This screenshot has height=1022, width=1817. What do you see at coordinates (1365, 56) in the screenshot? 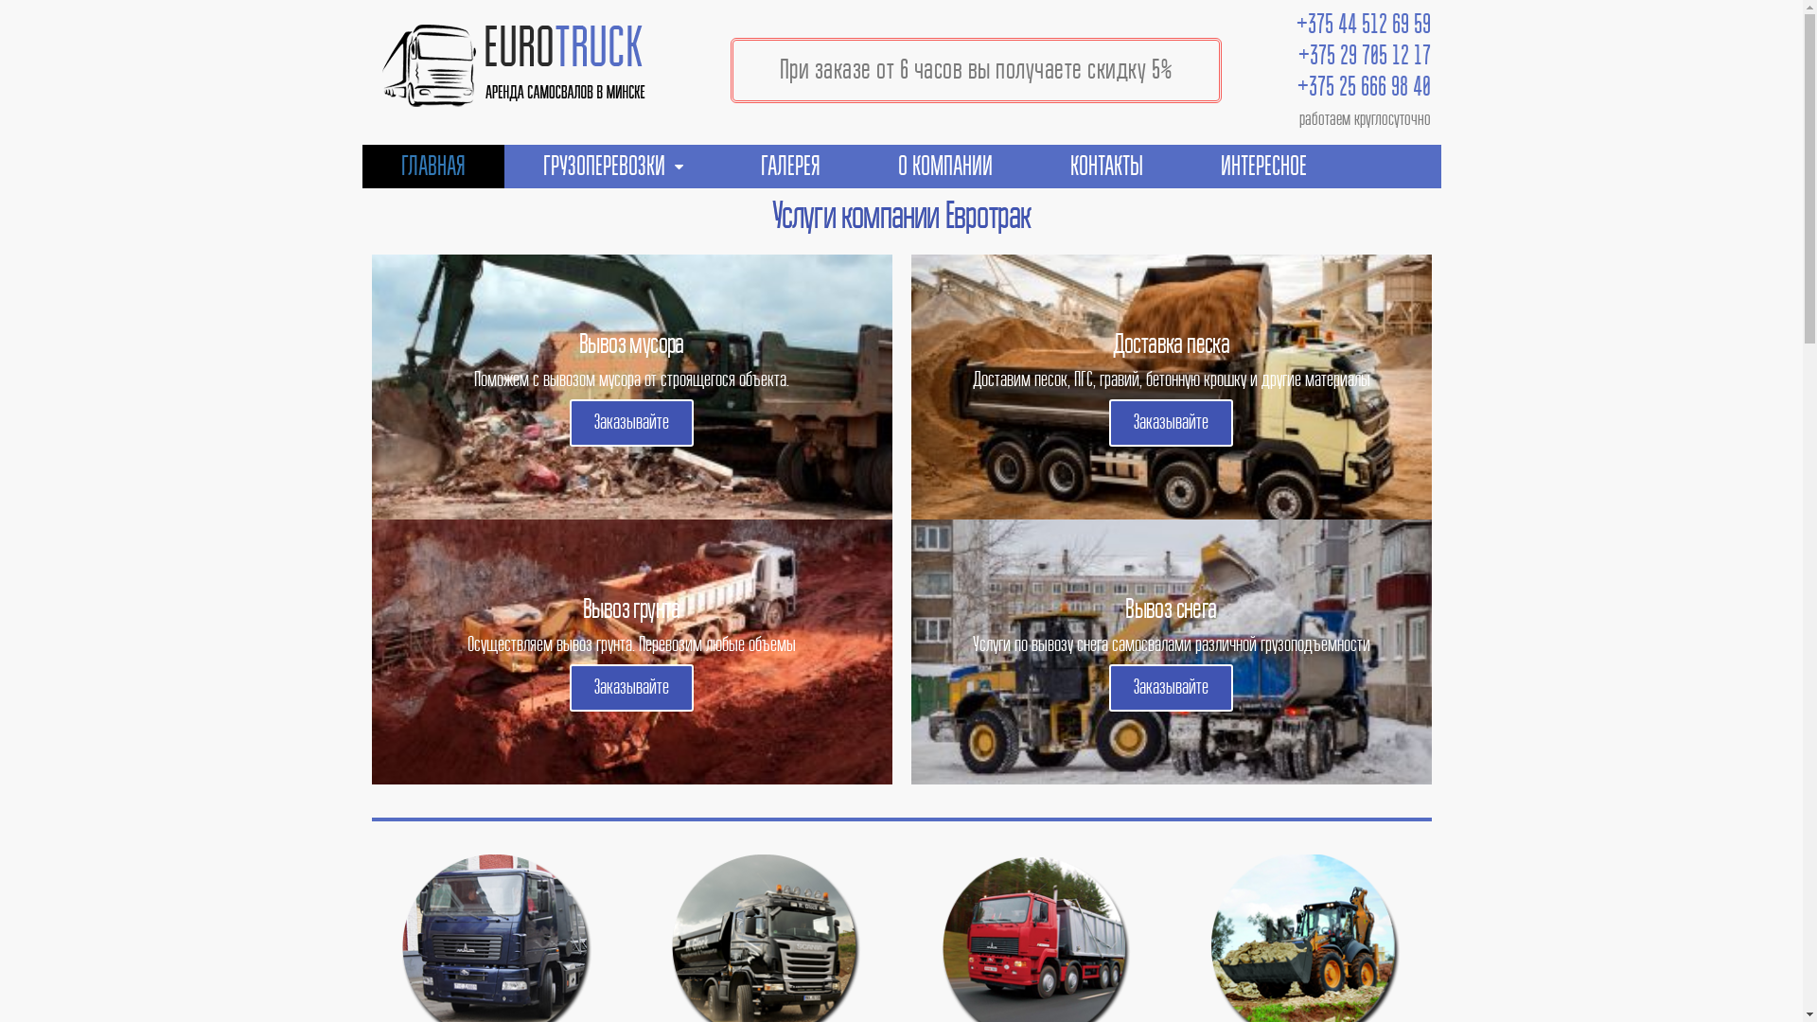
I see `+375 29 705 12 17` at bounding box center [1365, 56].